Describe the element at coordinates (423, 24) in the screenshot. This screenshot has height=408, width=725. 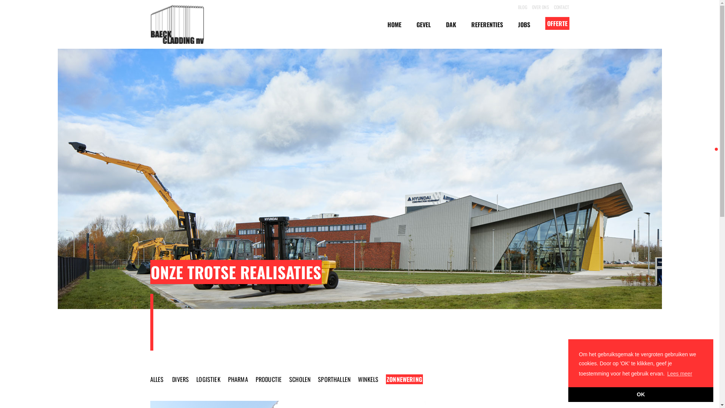
I see `GEVEL` at that location.